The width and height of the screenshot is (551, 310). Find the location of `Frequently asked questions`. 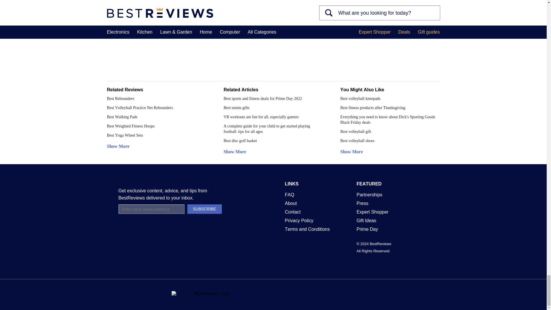

Frequently asked questions is located at coordinates (289, 195).